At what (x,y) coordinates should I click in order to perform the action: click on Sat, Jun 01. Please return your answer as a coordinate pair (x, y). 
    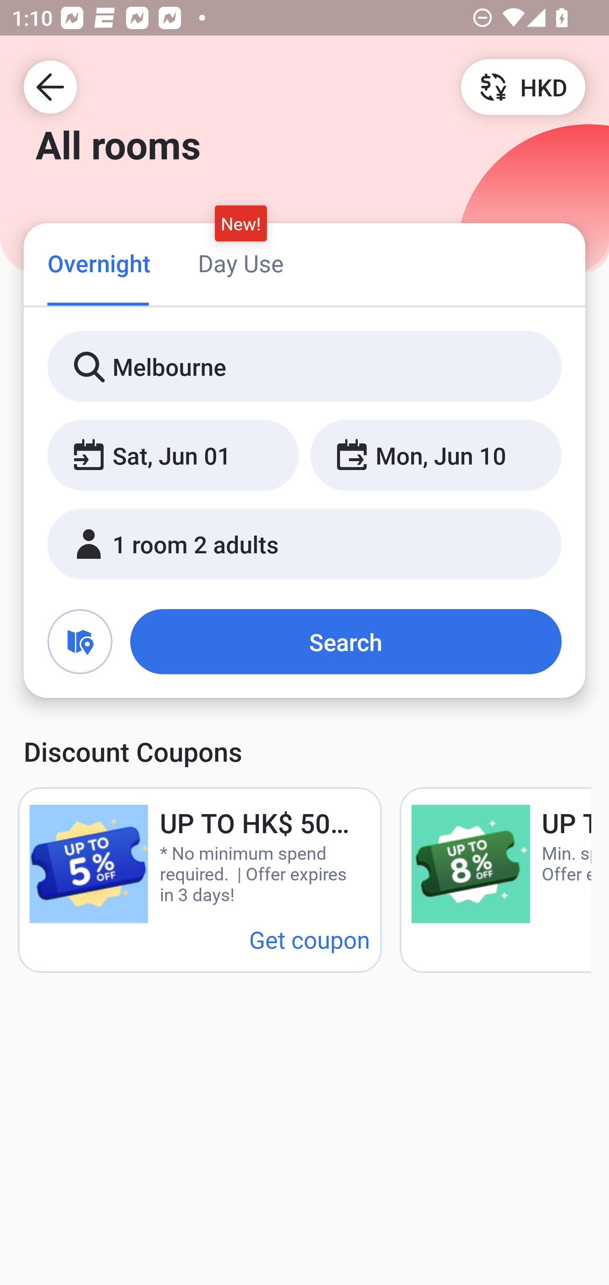
    Looking at the image, I should click on (173, 456).